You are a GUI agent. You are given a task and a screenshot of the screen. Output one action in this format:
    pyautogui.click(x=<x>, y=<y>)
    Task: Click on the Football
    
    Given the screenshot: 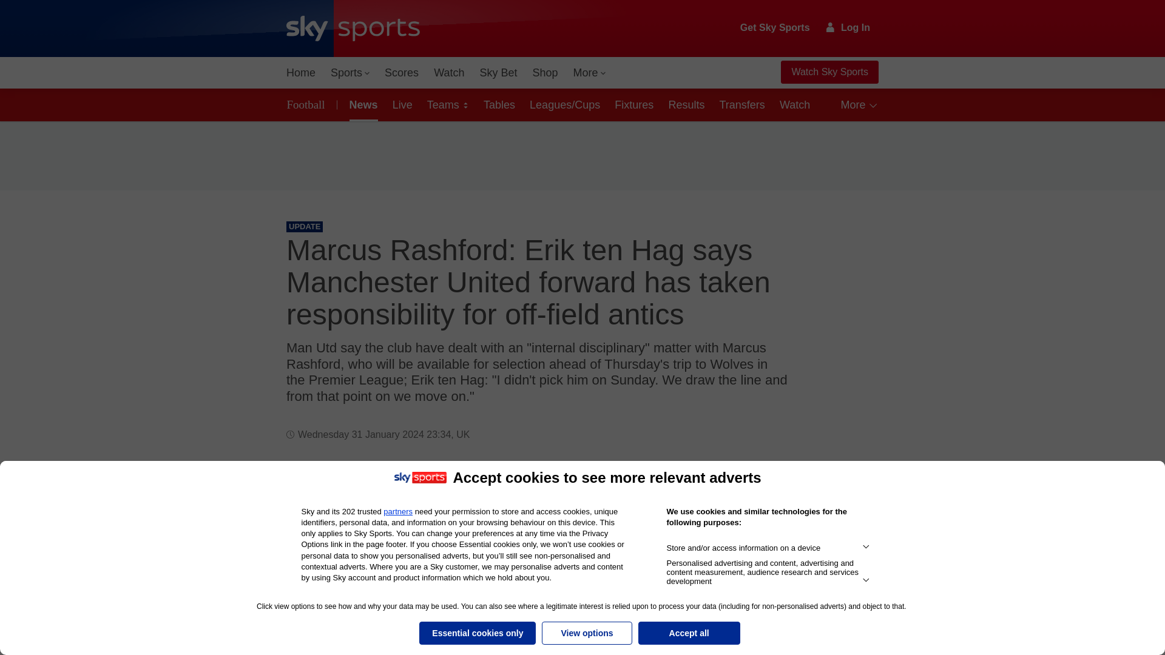 What is the action you would take?
    pyautogui.click(x=308, y=104)
    